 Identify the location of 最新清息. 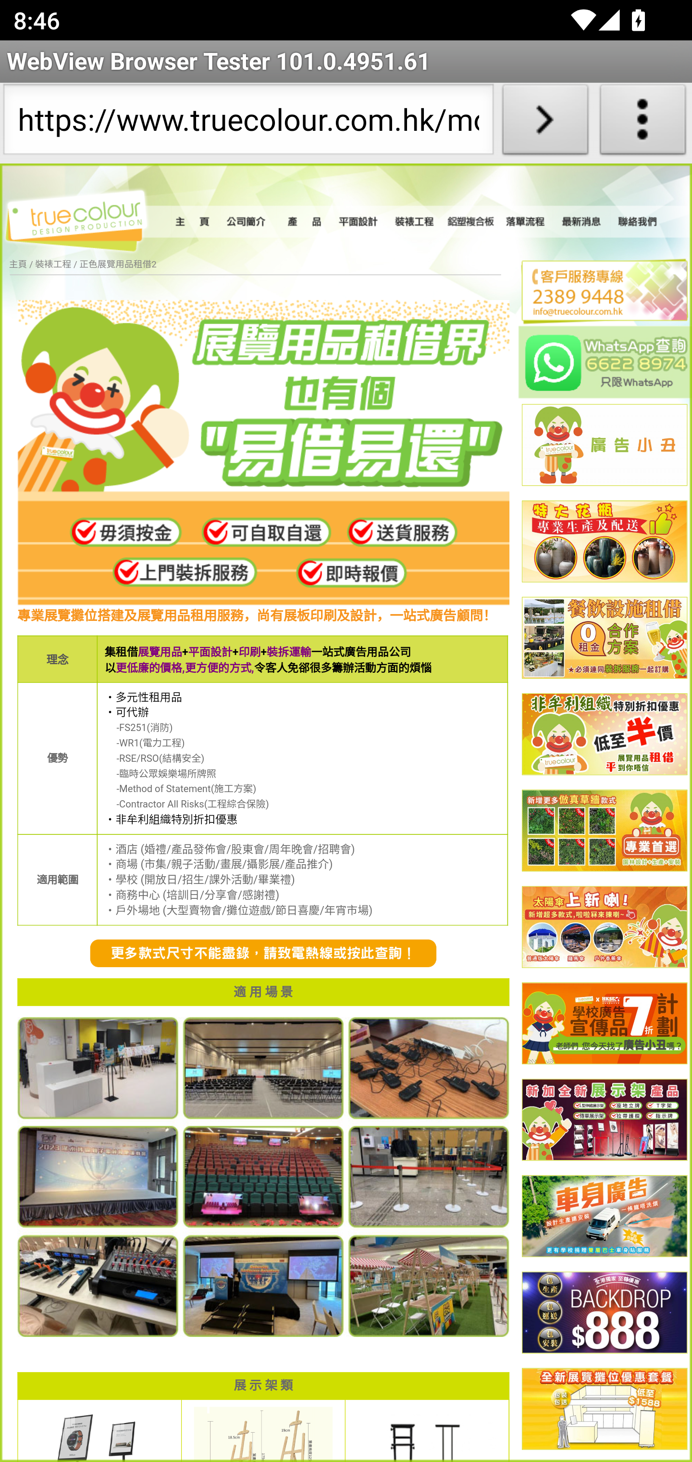
(581, 222).